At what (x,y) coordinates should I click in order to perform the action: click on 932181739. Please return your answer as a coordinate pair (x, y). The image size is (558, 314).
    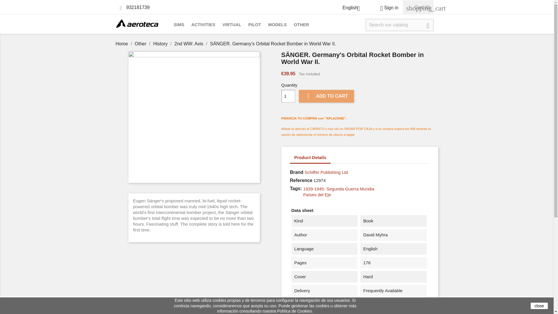
    Looking at the image, I should click on (138, 7).